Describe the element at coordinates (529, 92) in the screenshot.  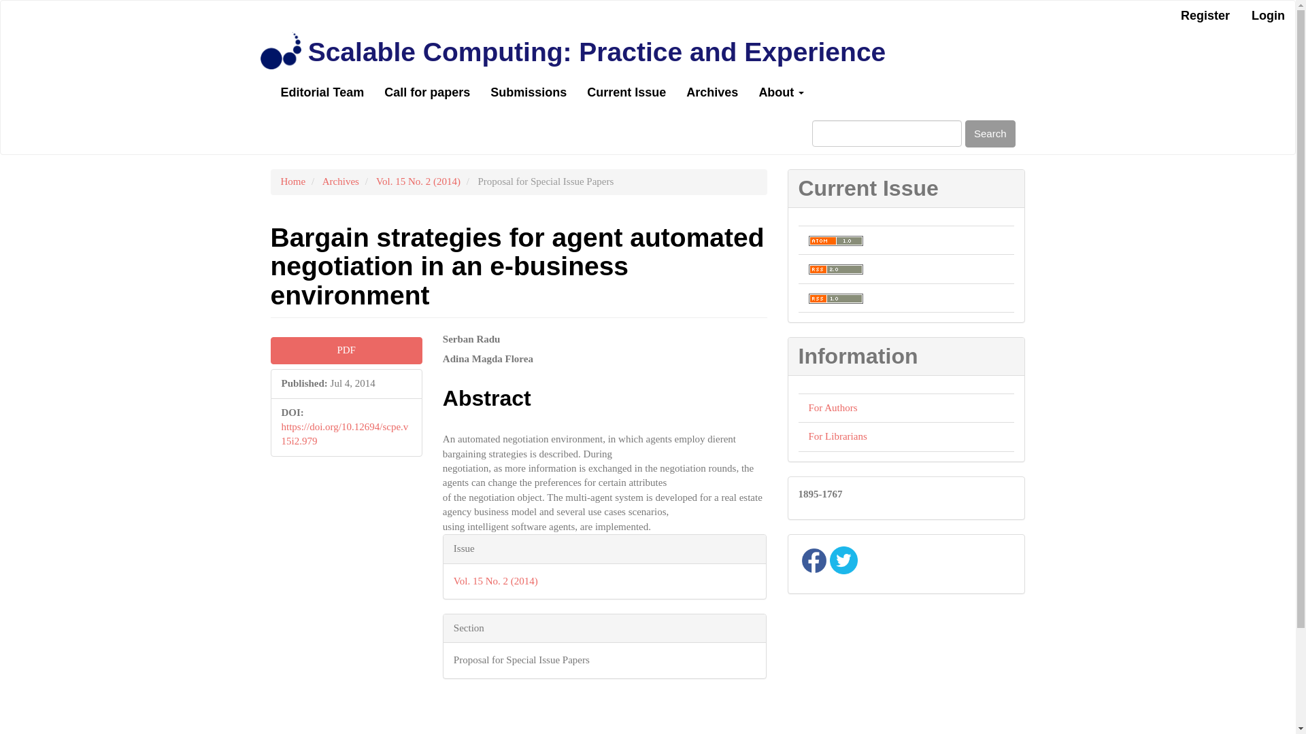
I see `Submissions` at that location.